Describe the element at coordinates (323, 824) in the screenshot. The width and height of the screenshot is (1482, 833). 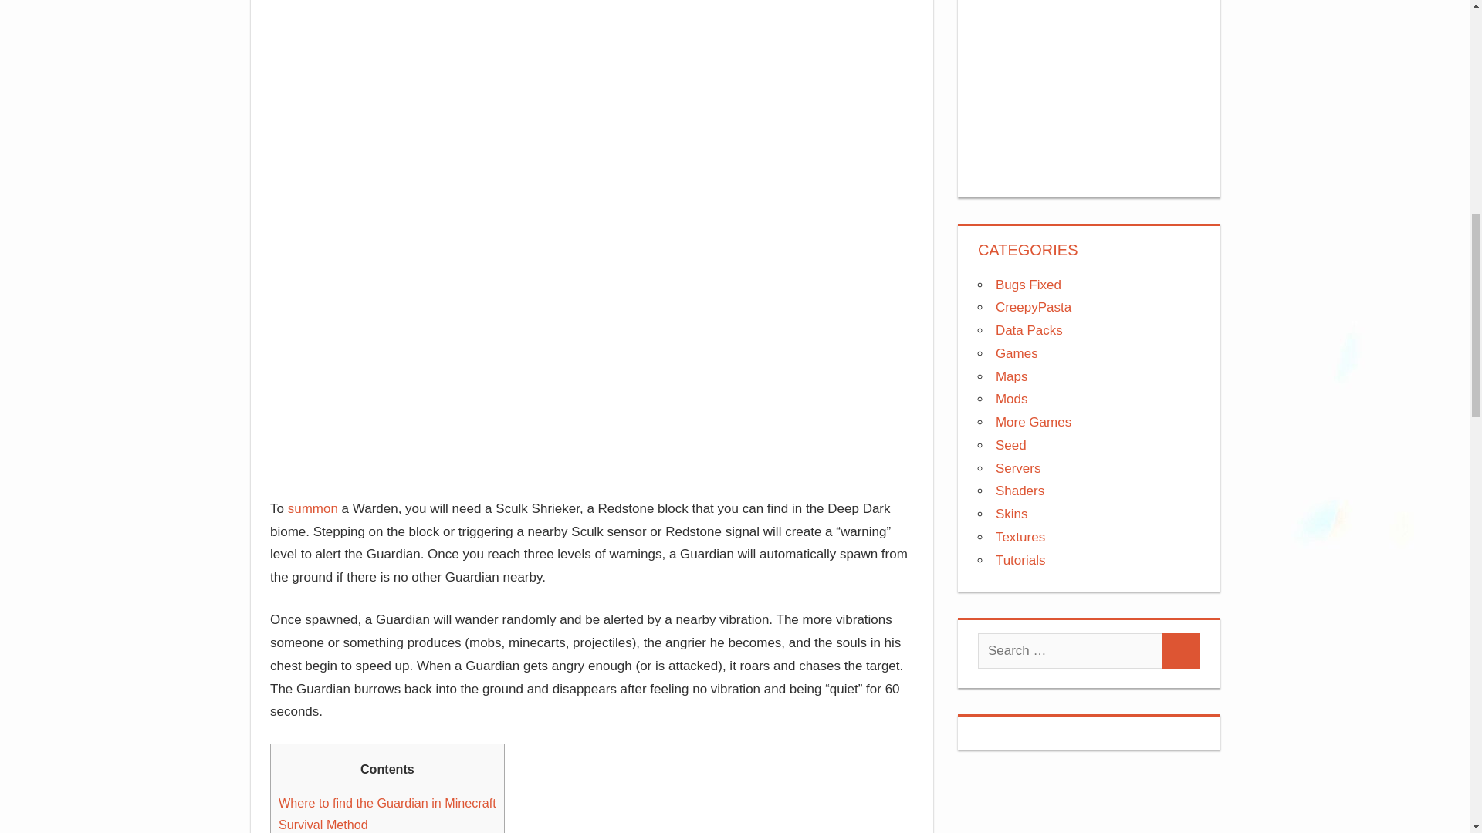
I see `Survival Method` at that location.